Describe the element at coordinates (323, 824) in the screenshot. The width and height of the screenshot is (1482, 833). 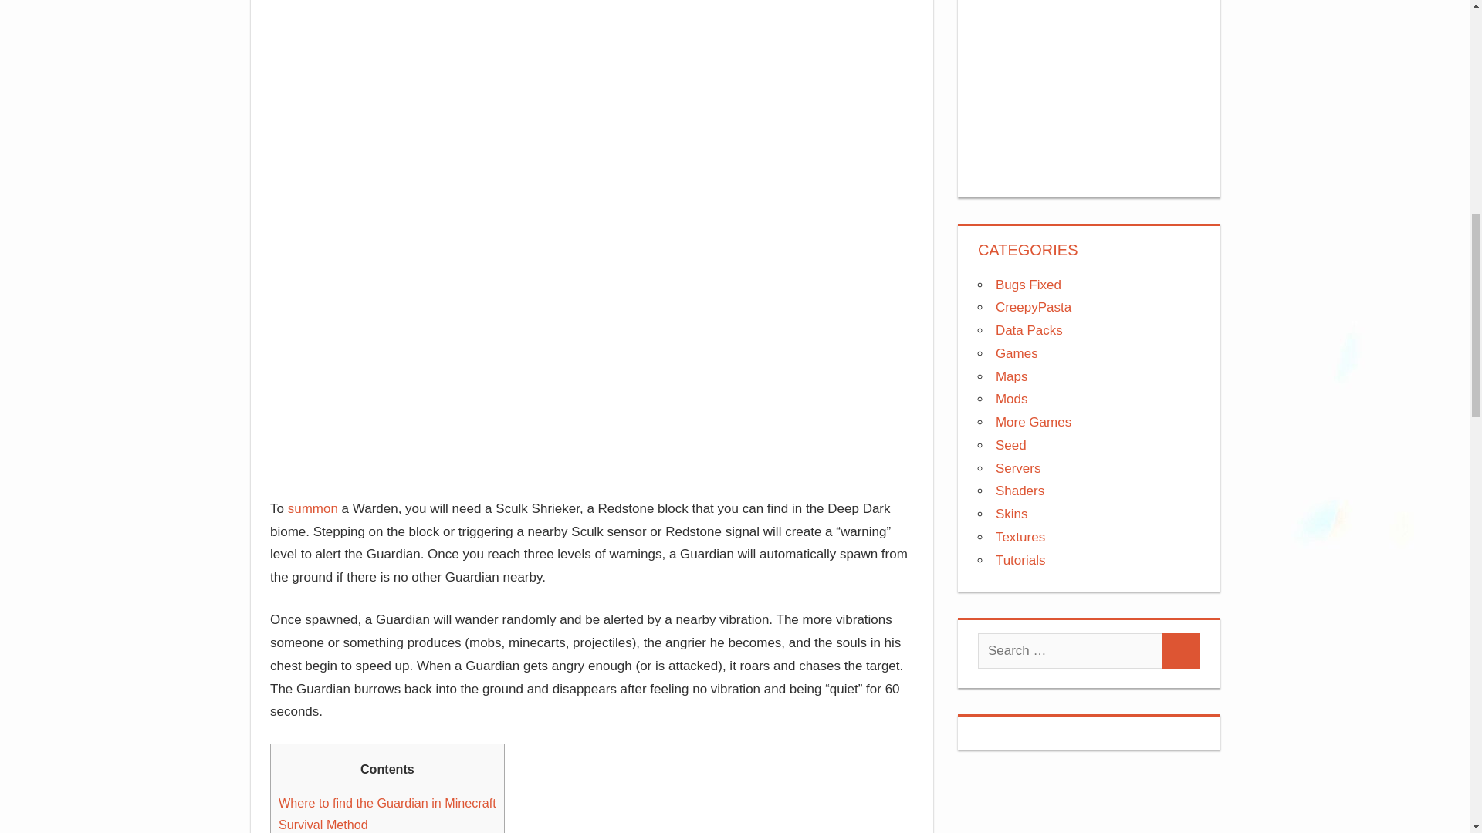
I see `Survival Method` at that location.